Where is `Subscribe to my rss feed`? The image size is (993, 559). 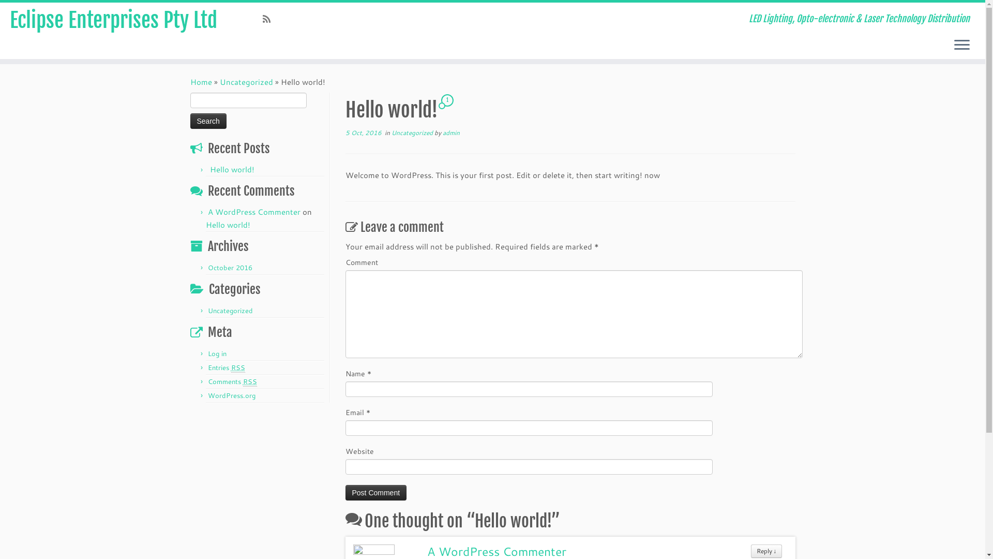 Subscribe to my rss feed is located at coordinates (270, 19).